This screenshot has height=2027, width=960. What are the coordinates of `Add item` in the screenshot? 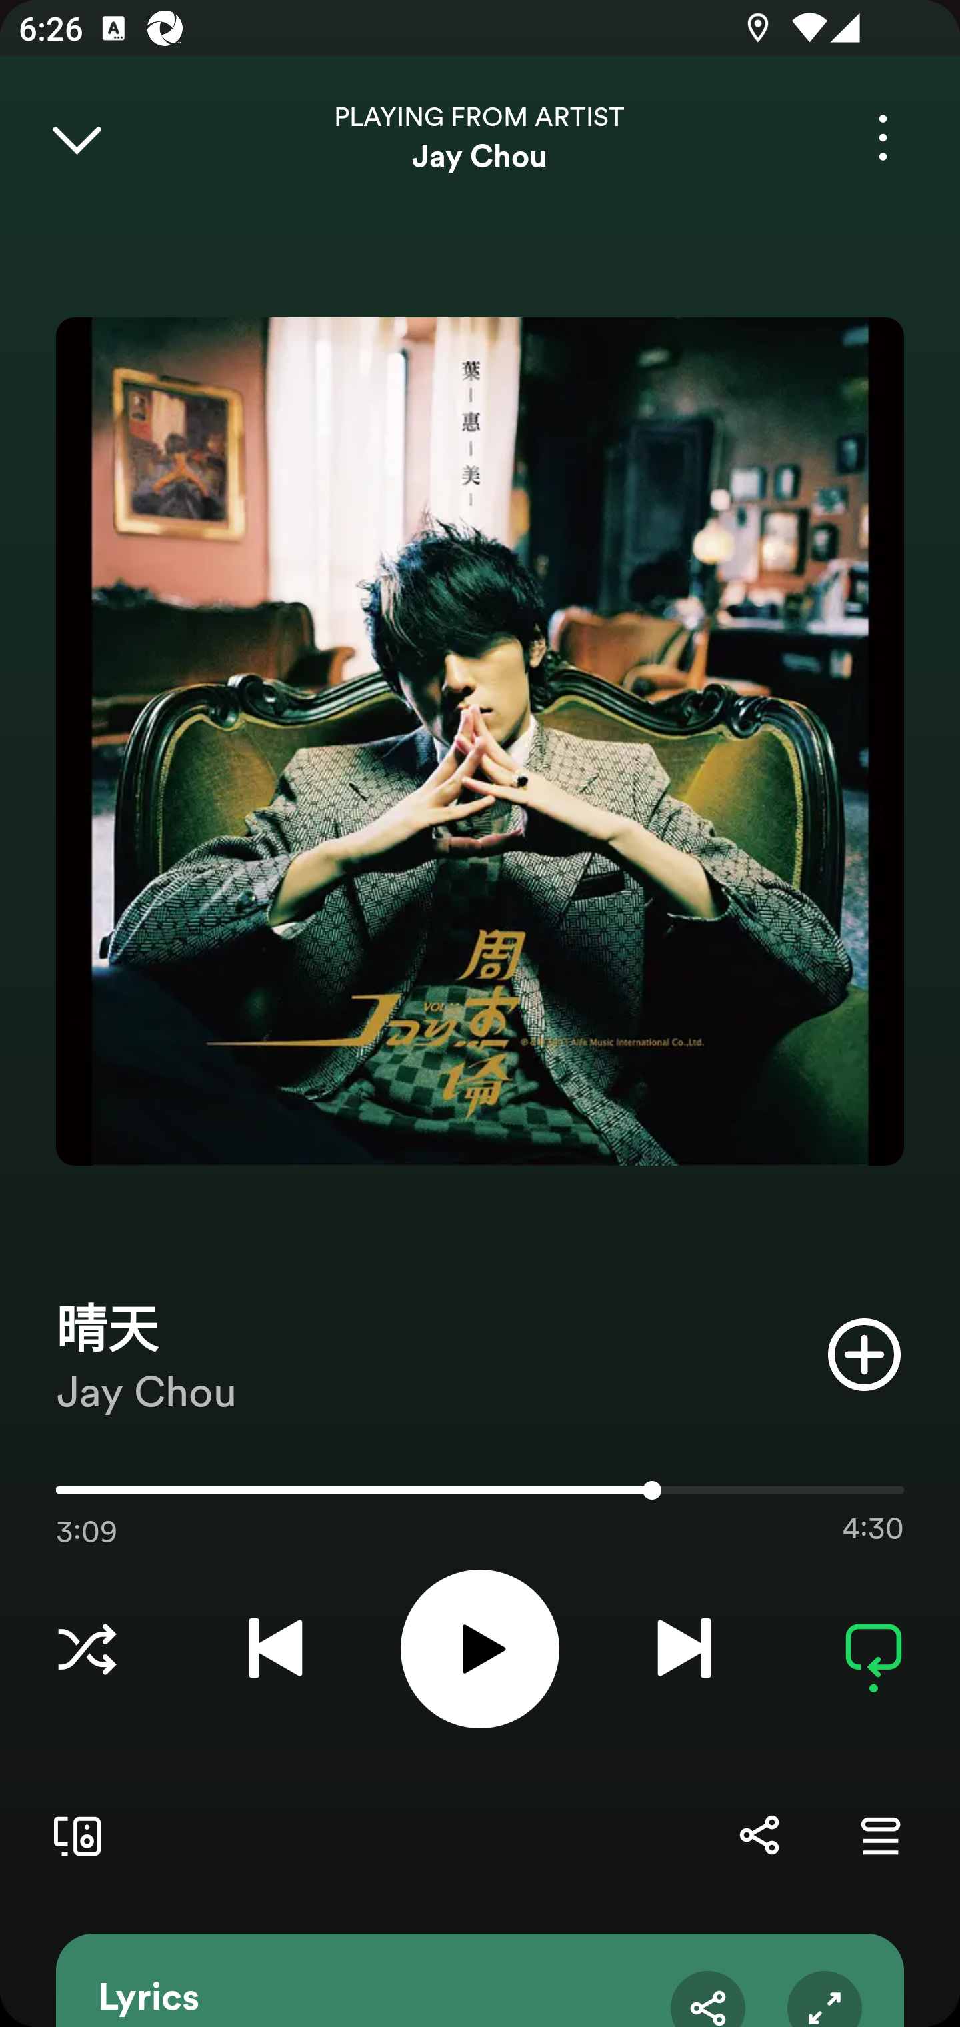 It's located at (864, 1354).